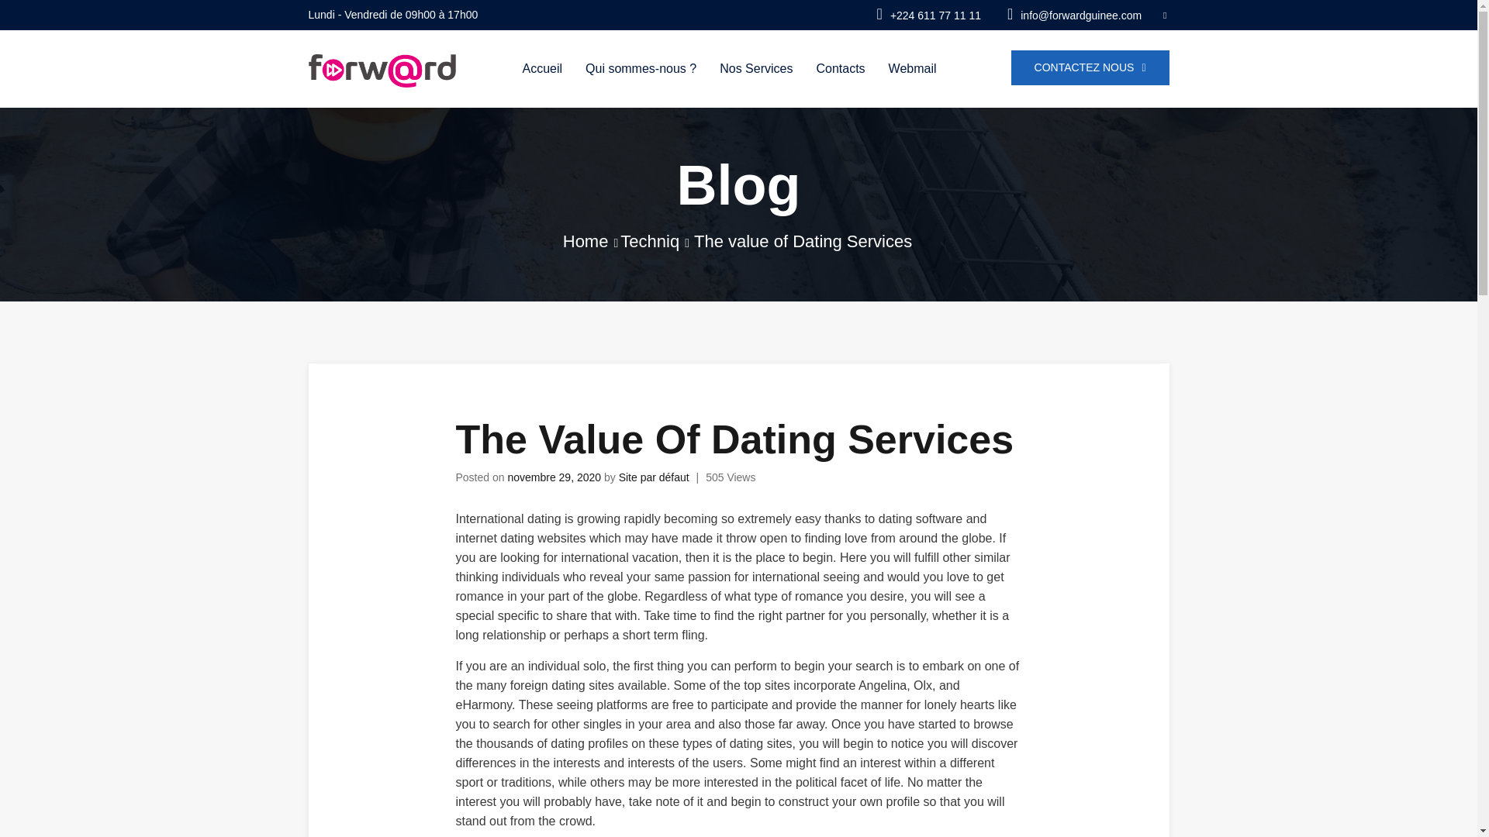 The width and height of the screenshot is (1489, 837). I want to click on Webmail, so click(912, 69).